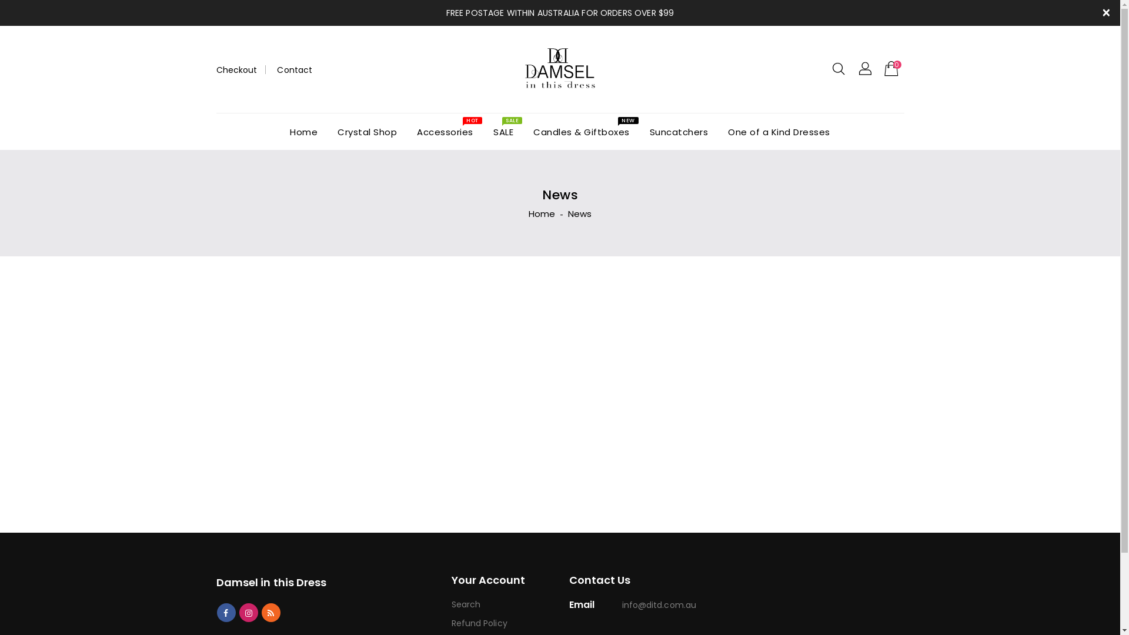  What do you see at coordinates (226, 612) in the screenshot?
I see `Damsel in this Dress on Facebook` at bounding box center [226, 612].